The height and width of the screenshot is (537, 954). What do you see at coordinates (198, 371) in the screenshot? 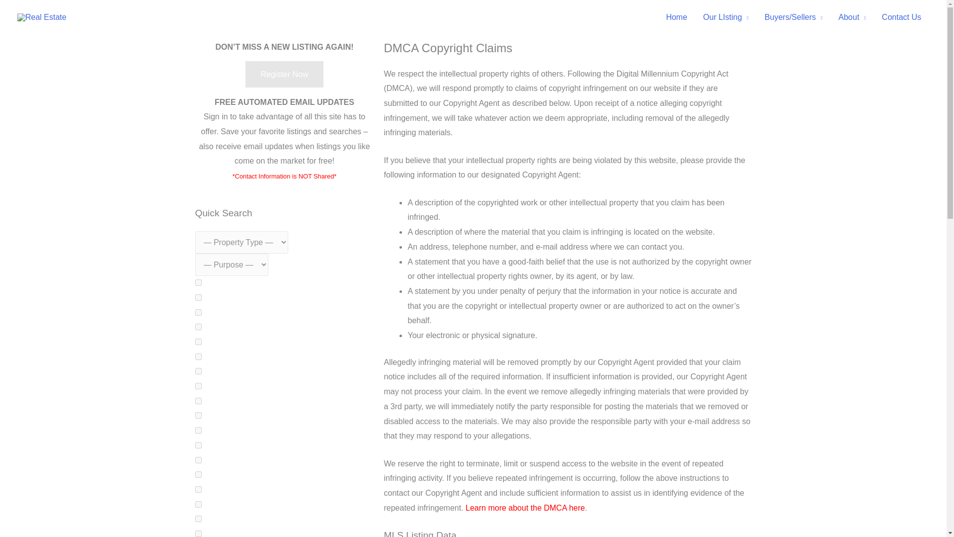
I see `on` at bounding box center [198, 371].